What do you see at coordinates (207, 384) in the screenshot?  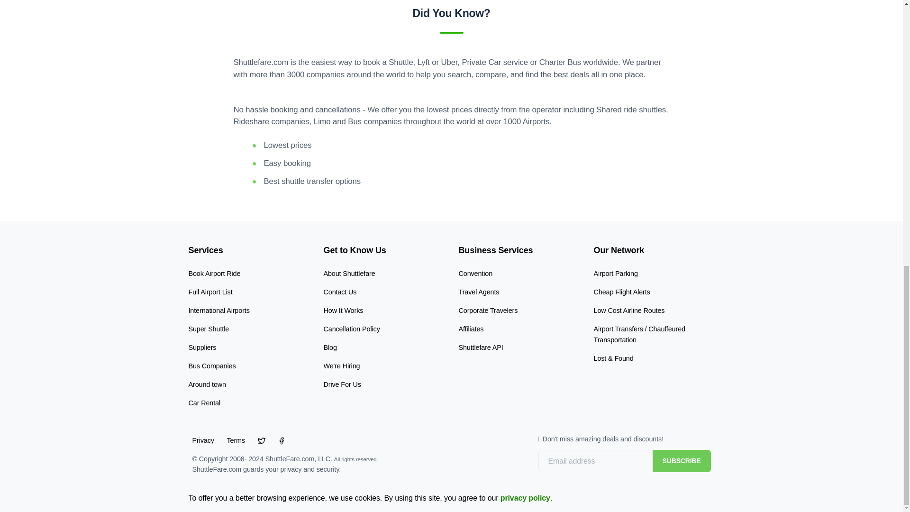 I see `Around town` at bounding box center [207, 384].